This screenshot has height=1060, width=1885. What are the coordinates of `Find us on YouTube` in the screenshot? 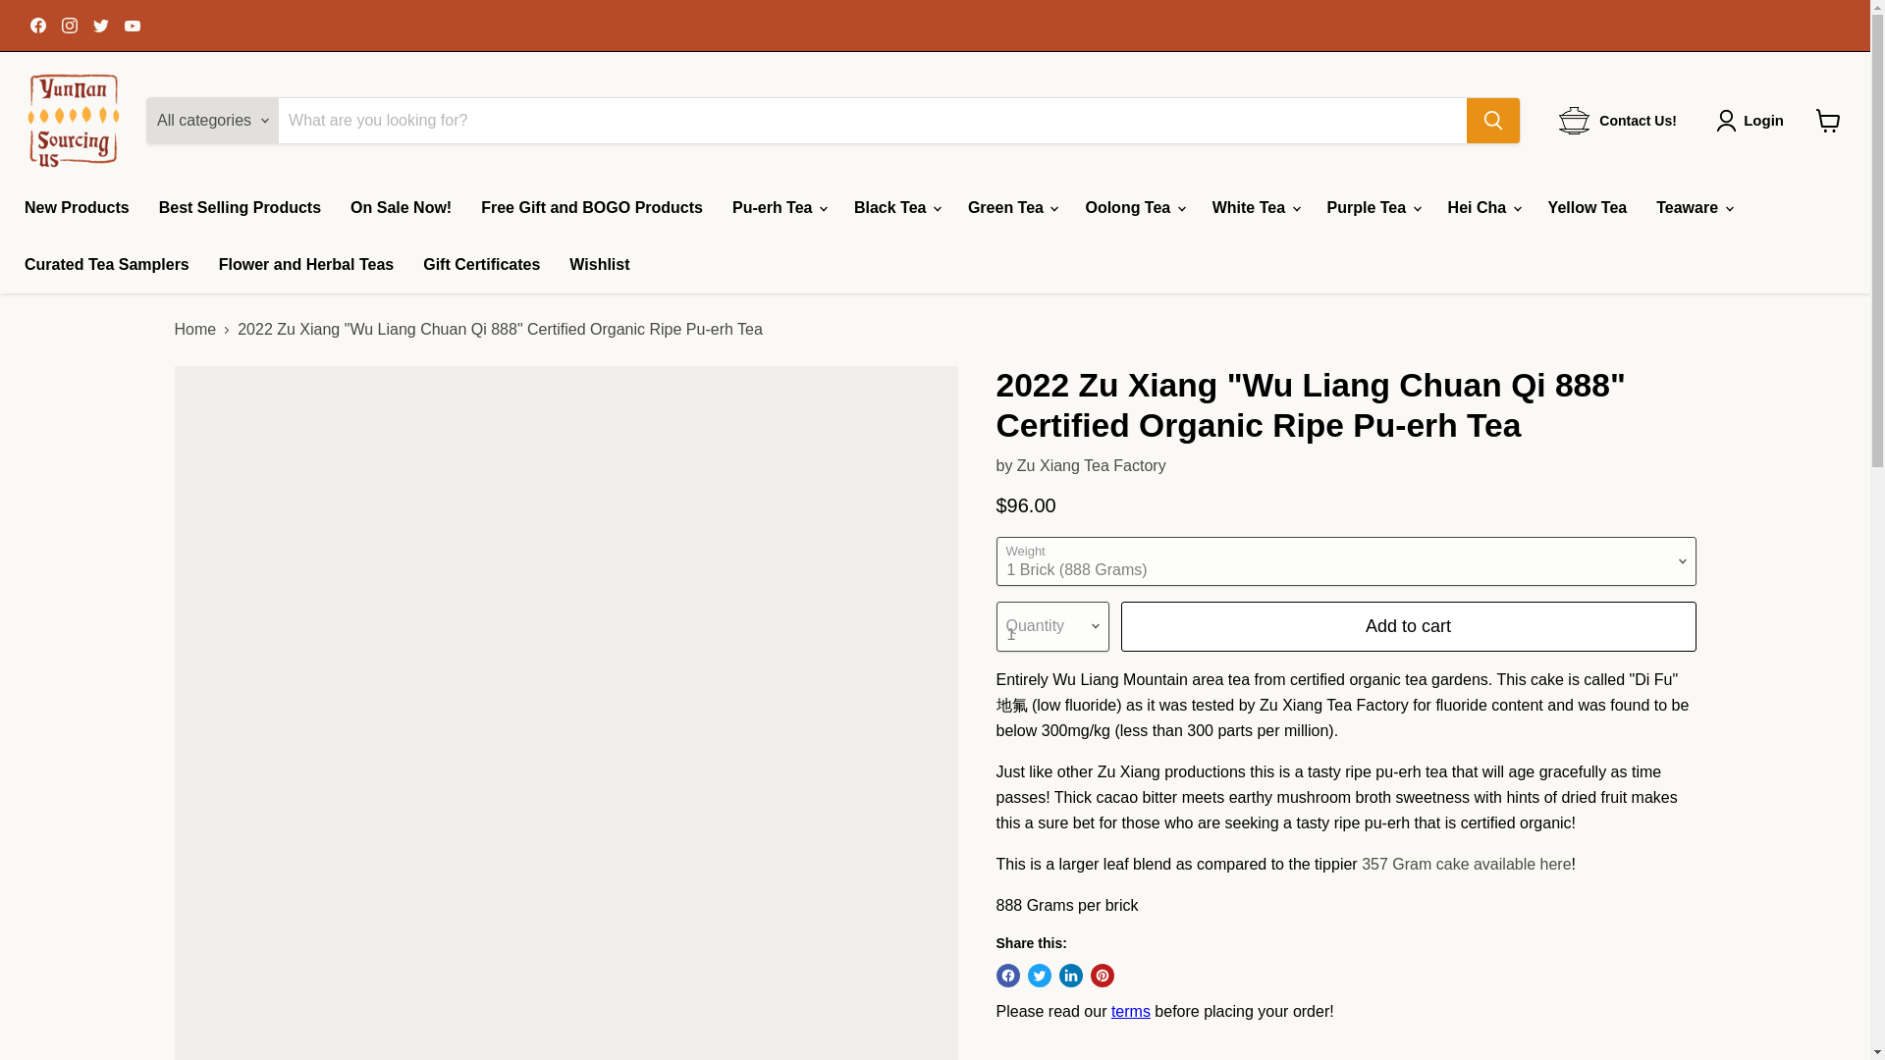 It's located at (132, 25).